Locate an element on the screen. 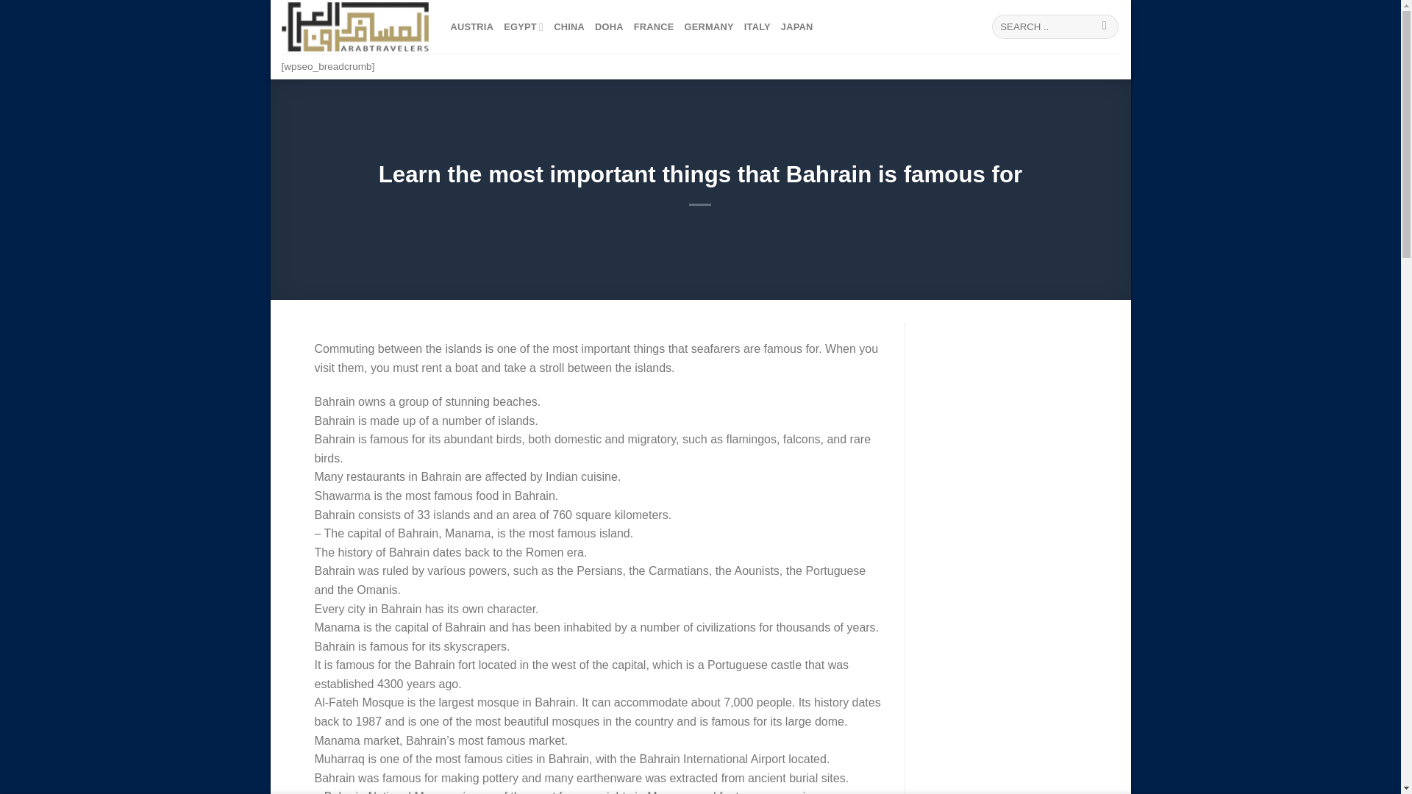 The image size is (1412, 794). EGYPT is located at coordinates (524, 26).